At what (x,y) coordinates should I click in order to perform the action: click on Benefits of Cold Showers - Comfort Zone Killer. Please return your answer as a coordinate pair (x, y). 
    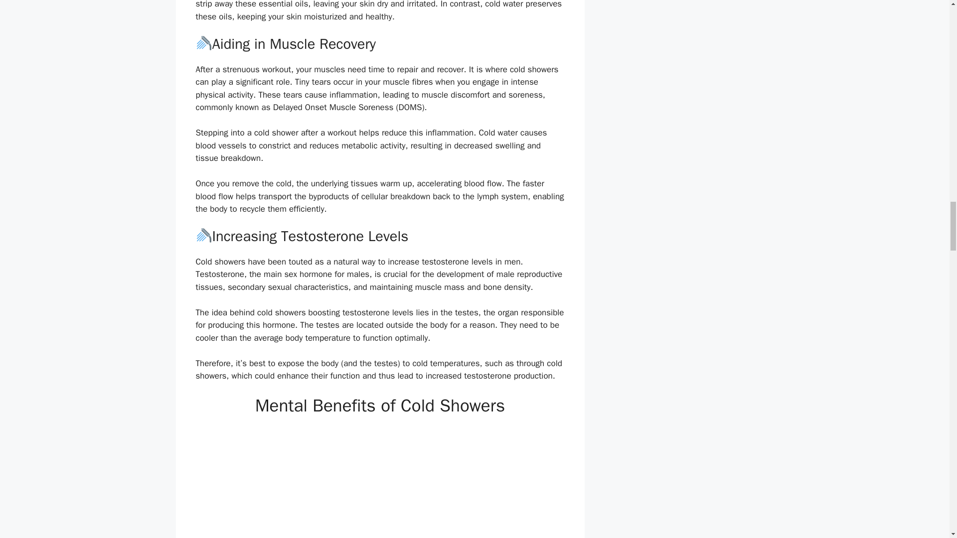
    Looking at the image, I should click on (380, 482).